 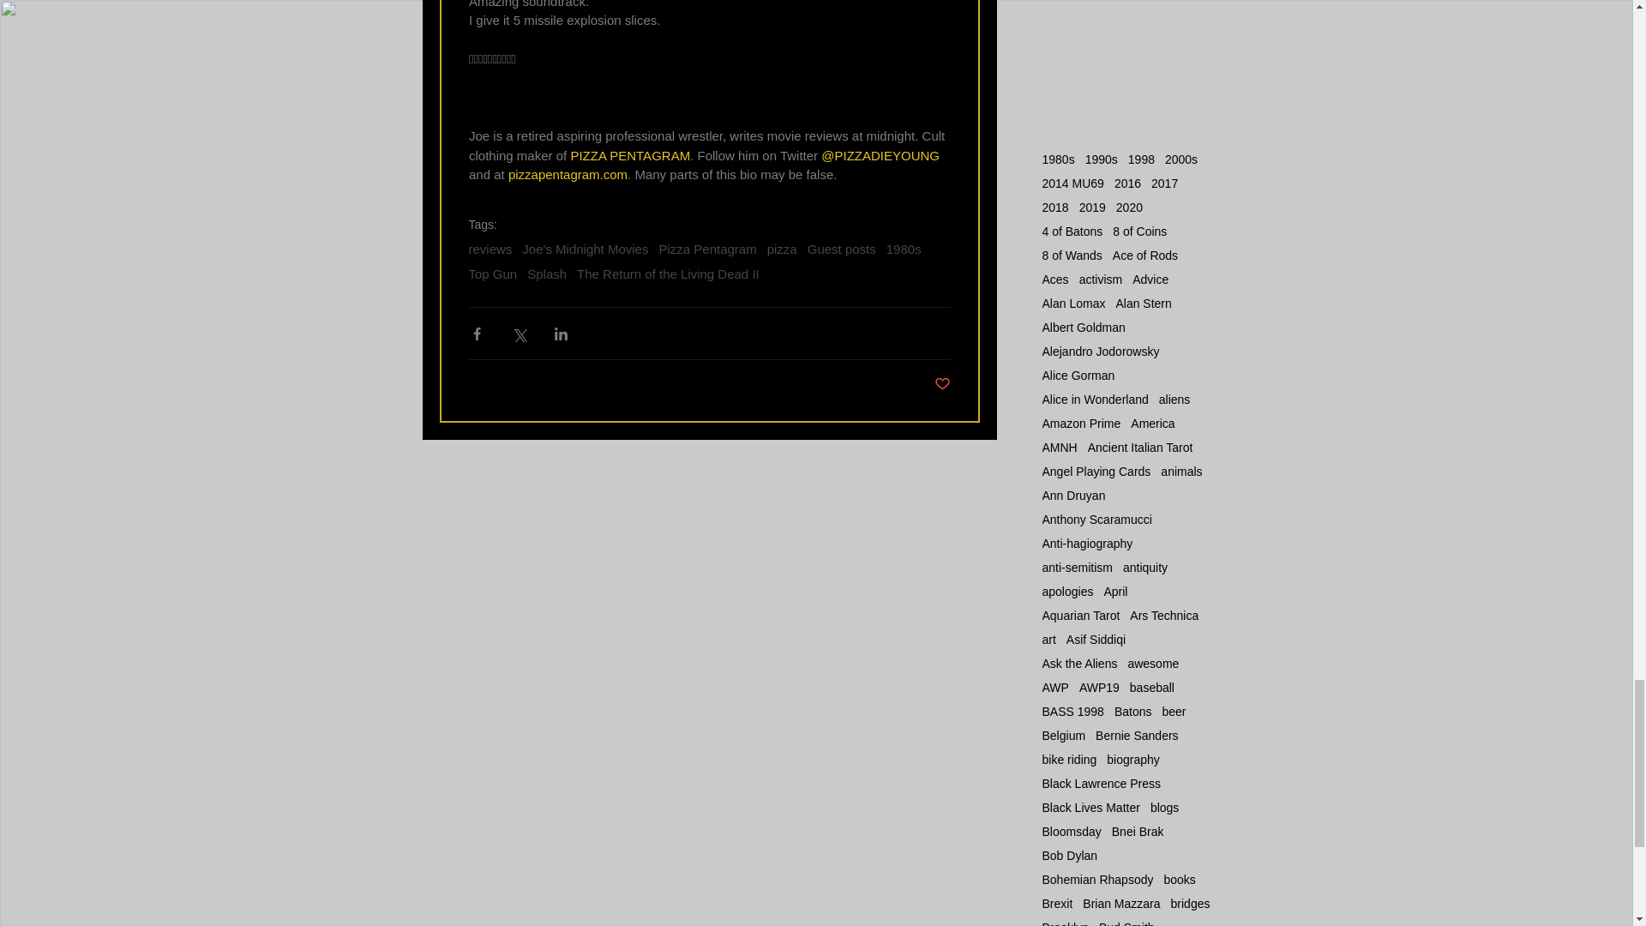 What do you see at coordinates (546, 274) in the screenshot?
I see `Splash` at bounding box center [546, 274].